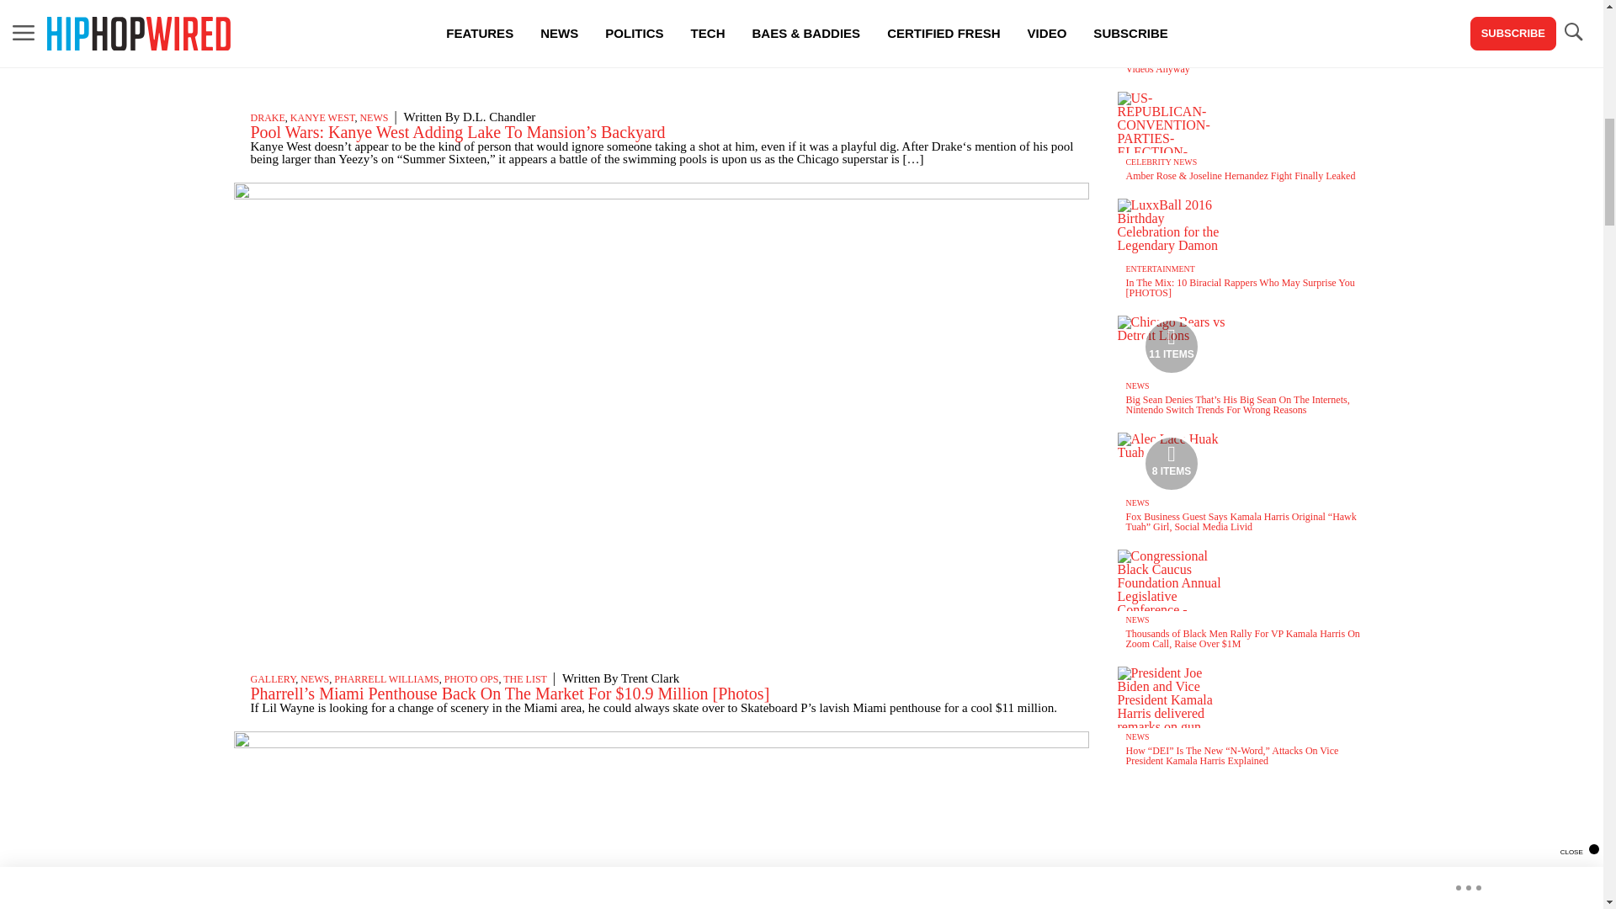  What do you see at coordinates (268, 117) in the screenshot?
I see `DRAKE` at bounding box center [268, 117].